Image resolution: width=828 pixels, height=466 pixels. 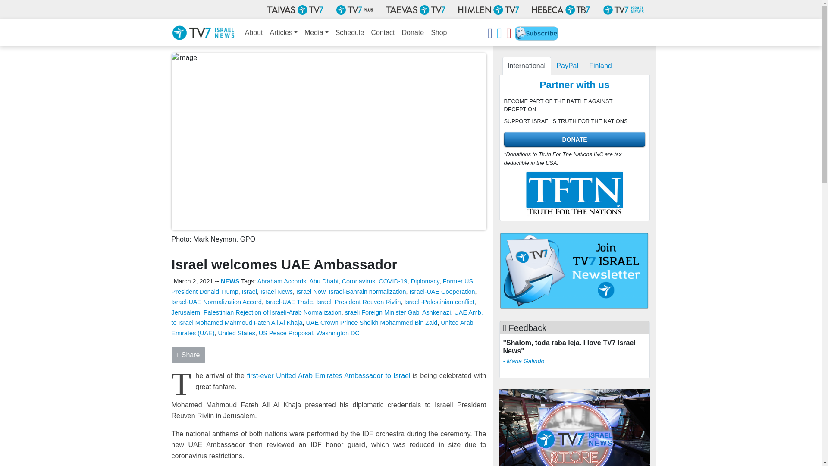 I want to click on Israeli-Palestinian conflict, so click(x=439, y=302).